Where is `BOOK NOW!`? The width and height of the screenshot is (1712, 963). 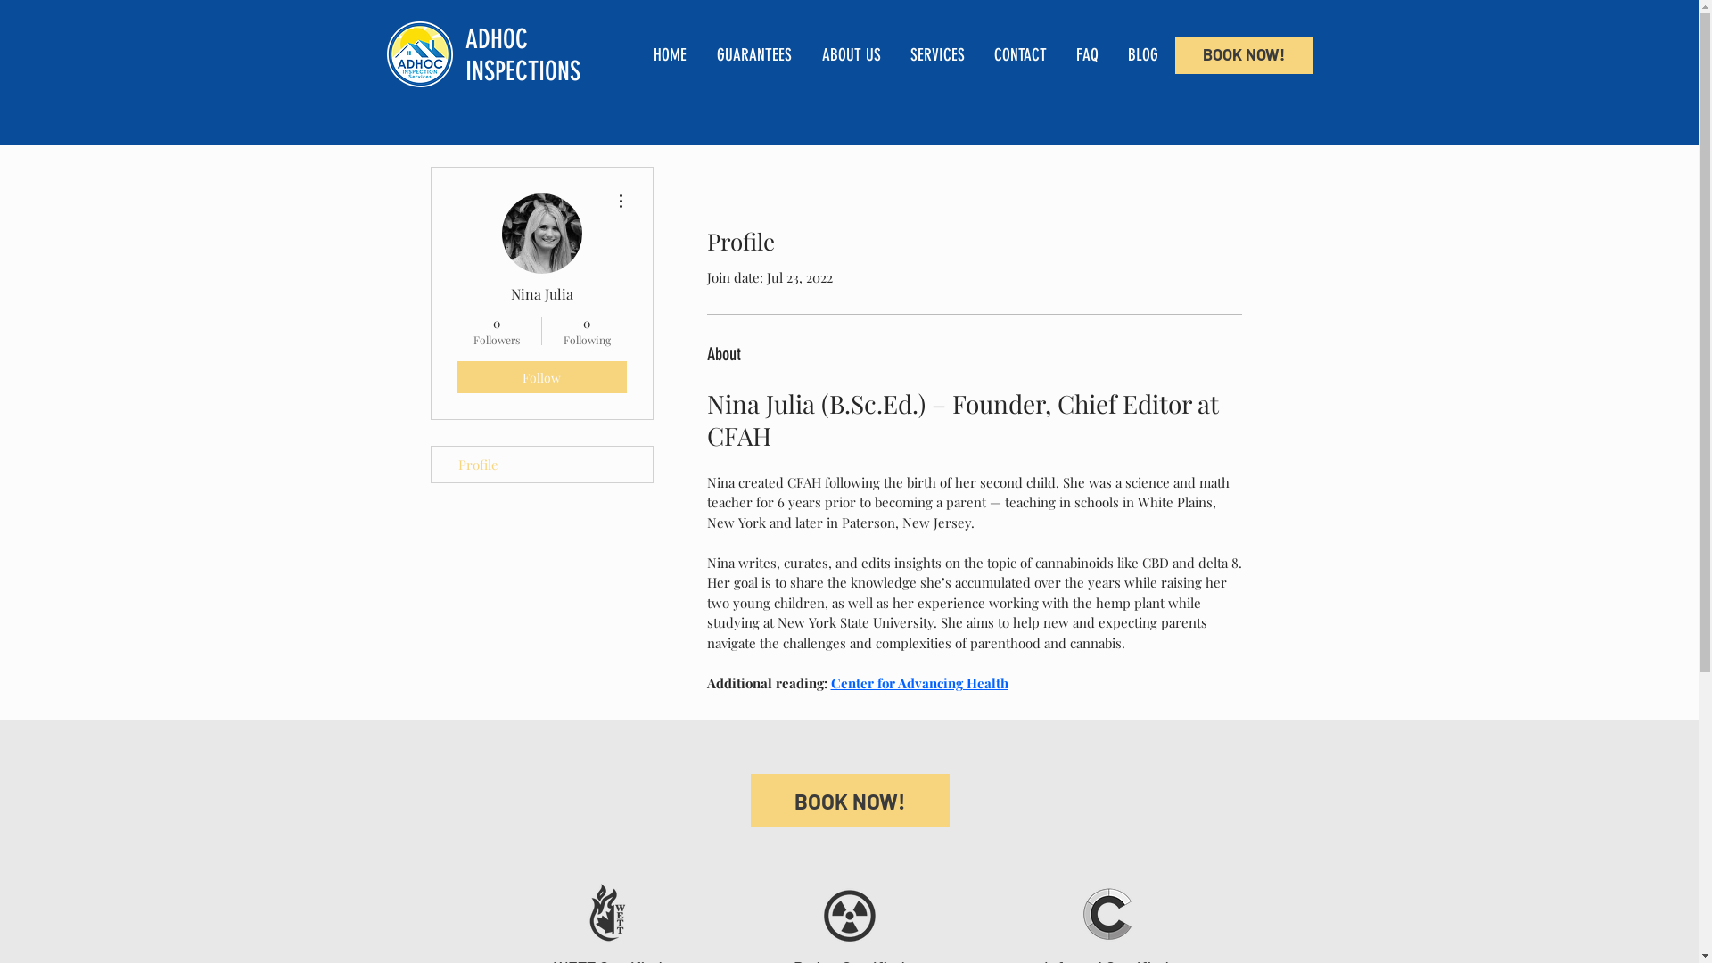 BOOK NOW! is located at coordinates (1244, 55).